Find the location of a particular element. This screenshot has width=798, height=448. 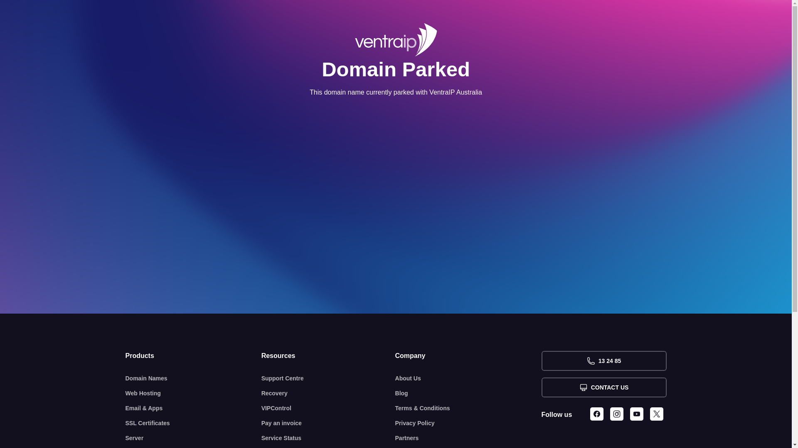

Domain Names is located at coordinates (194, 378).